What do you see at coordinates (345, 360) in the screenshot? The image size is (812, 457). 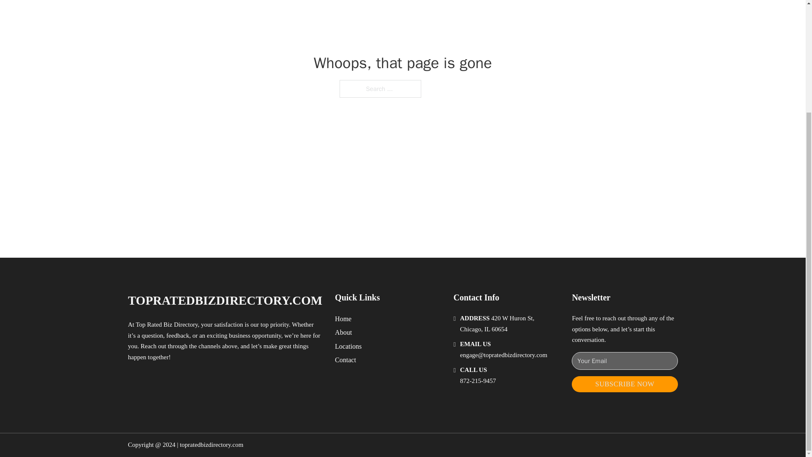 I see `Contact` at bounding box center [345, 360].